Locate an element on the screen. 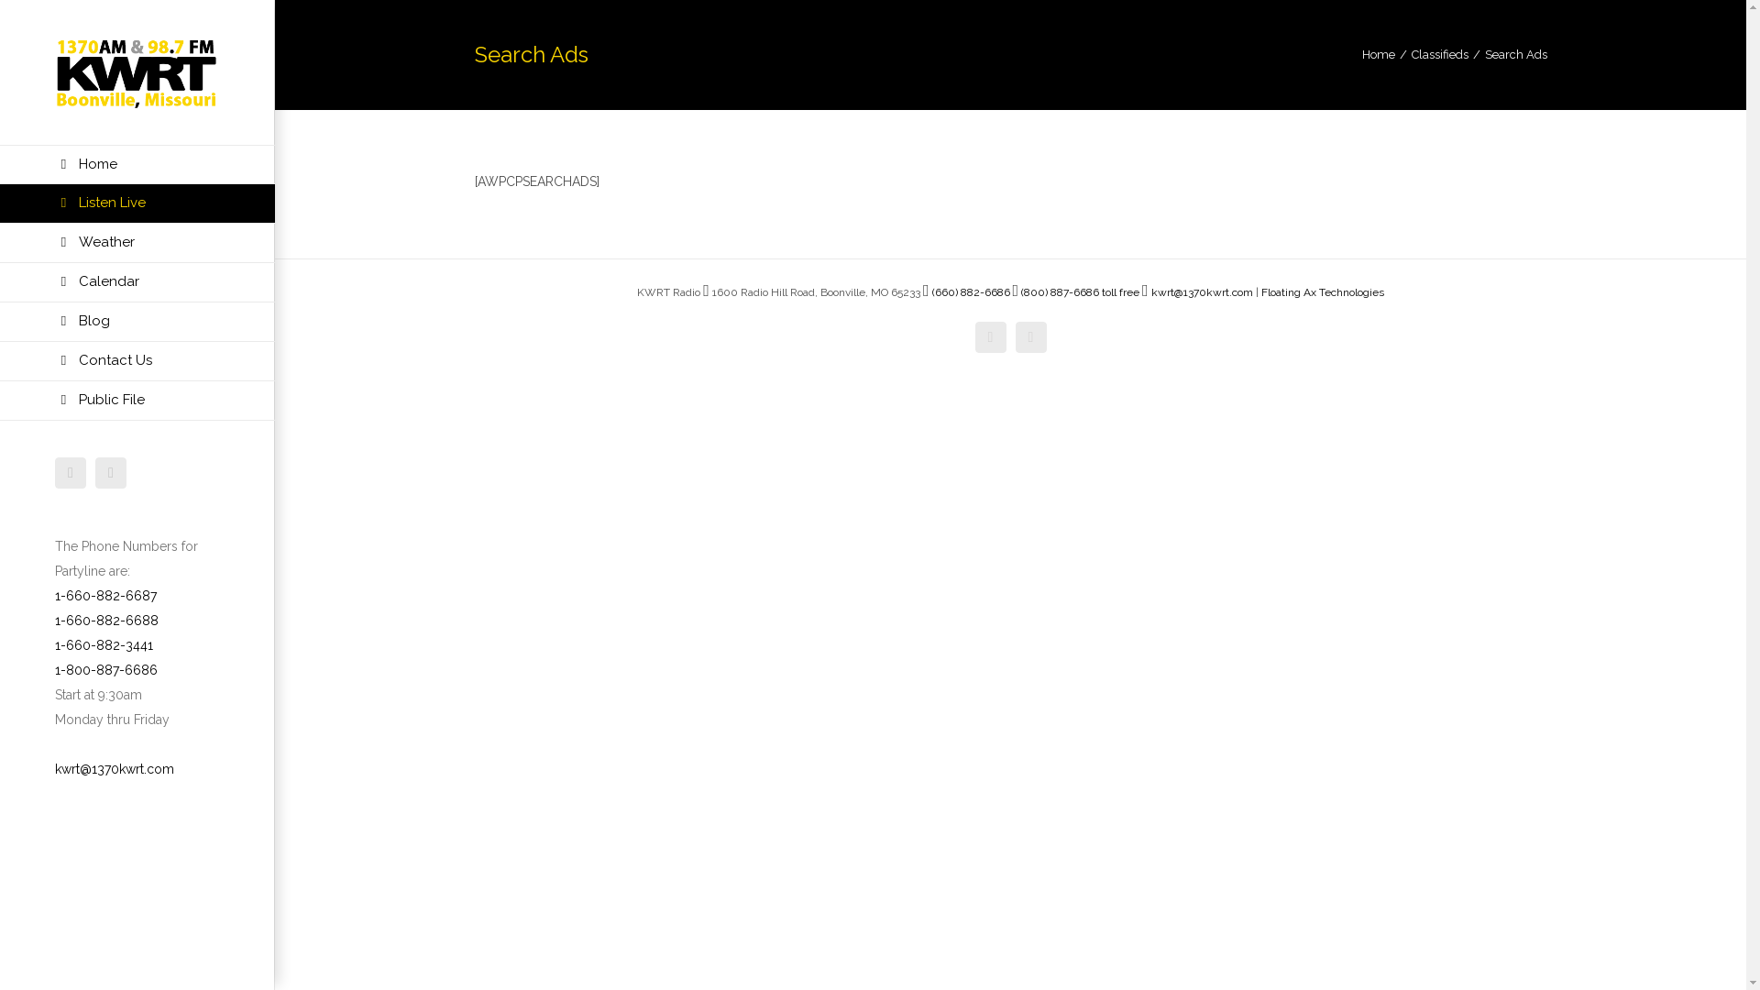 The image size is (1760, 990). Home is located at coordinates (137, 165).